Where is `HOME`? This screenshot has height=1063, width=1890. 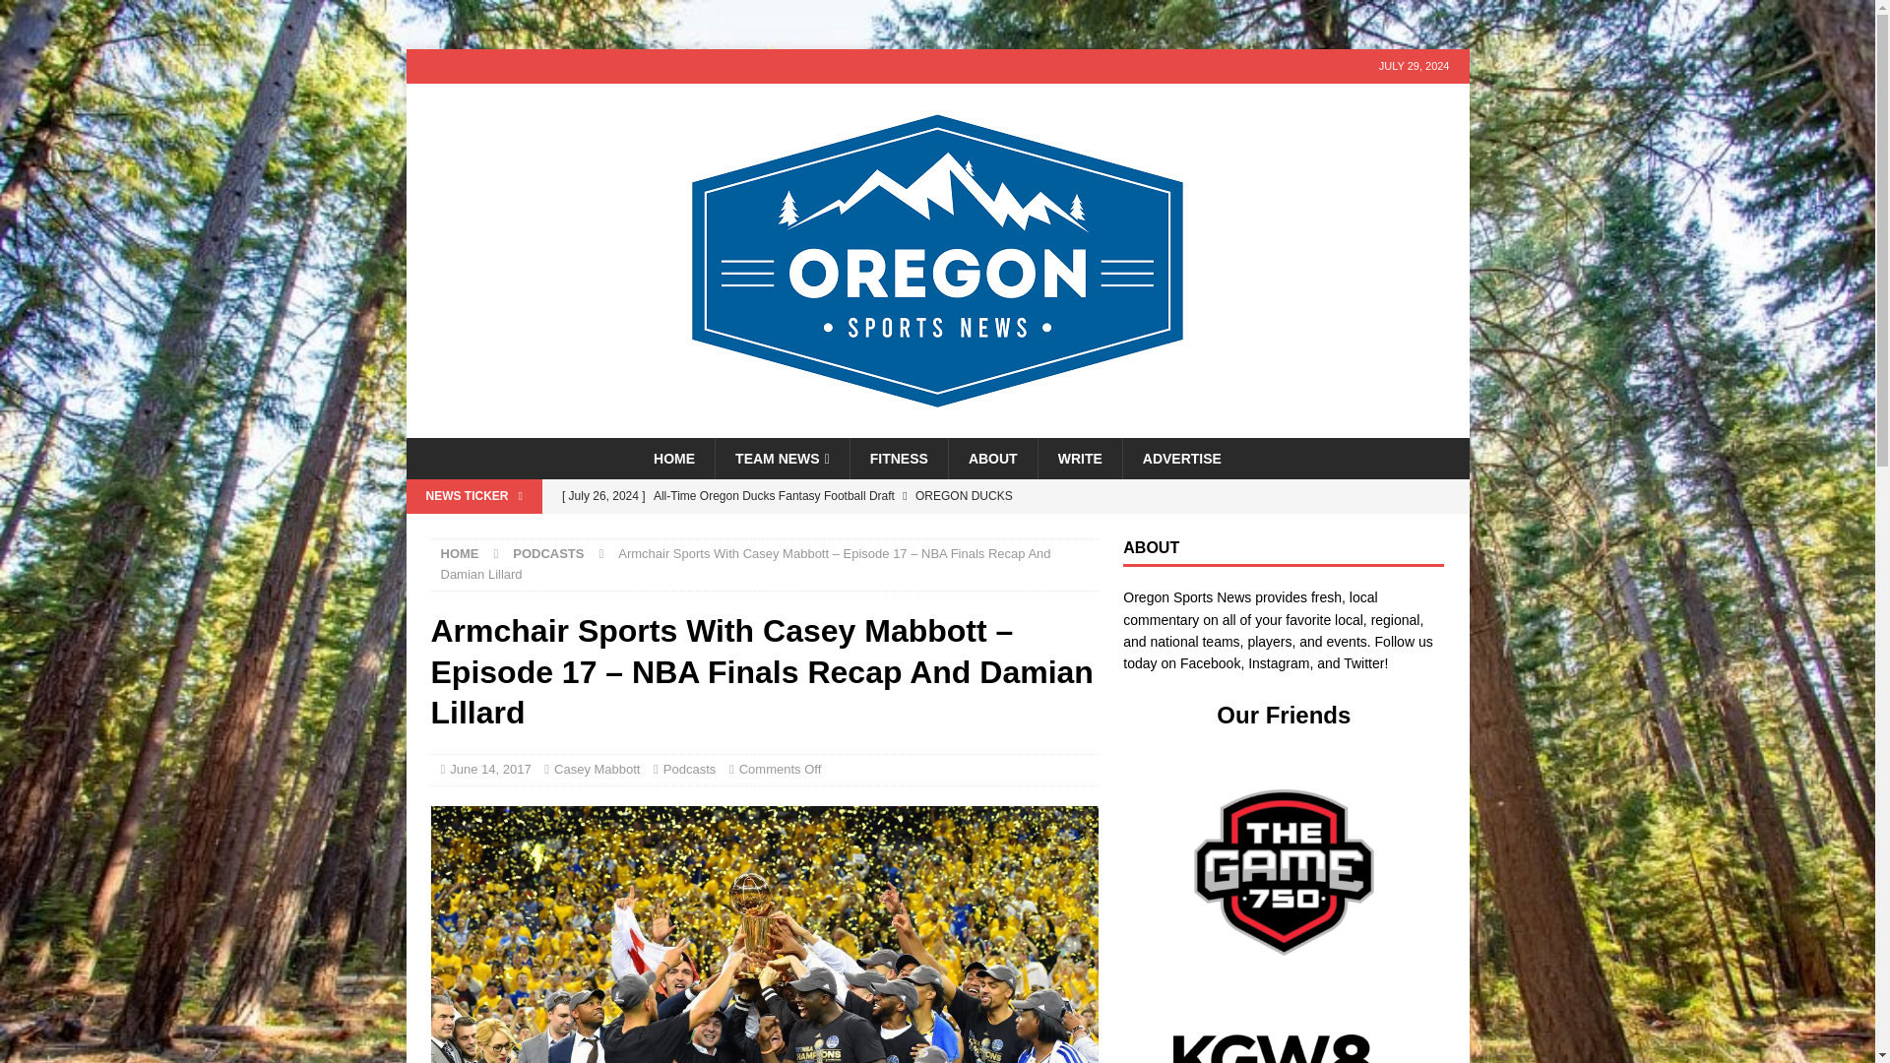 HOME is located at coordinates (673, 459).